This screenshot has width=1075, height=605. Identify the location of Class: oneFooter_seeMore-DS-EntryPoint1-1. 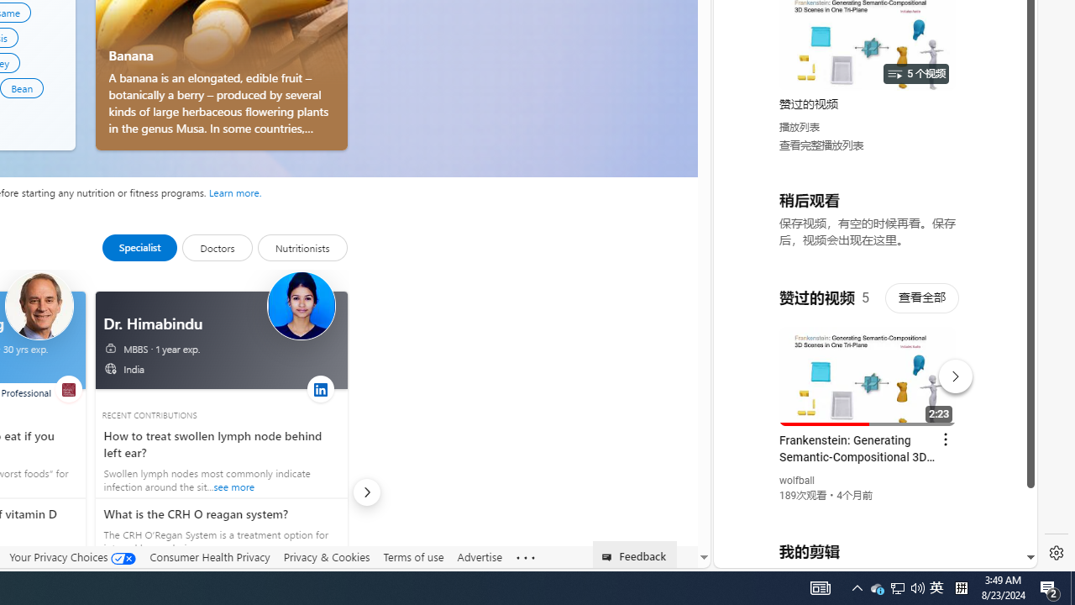
(526, 557).